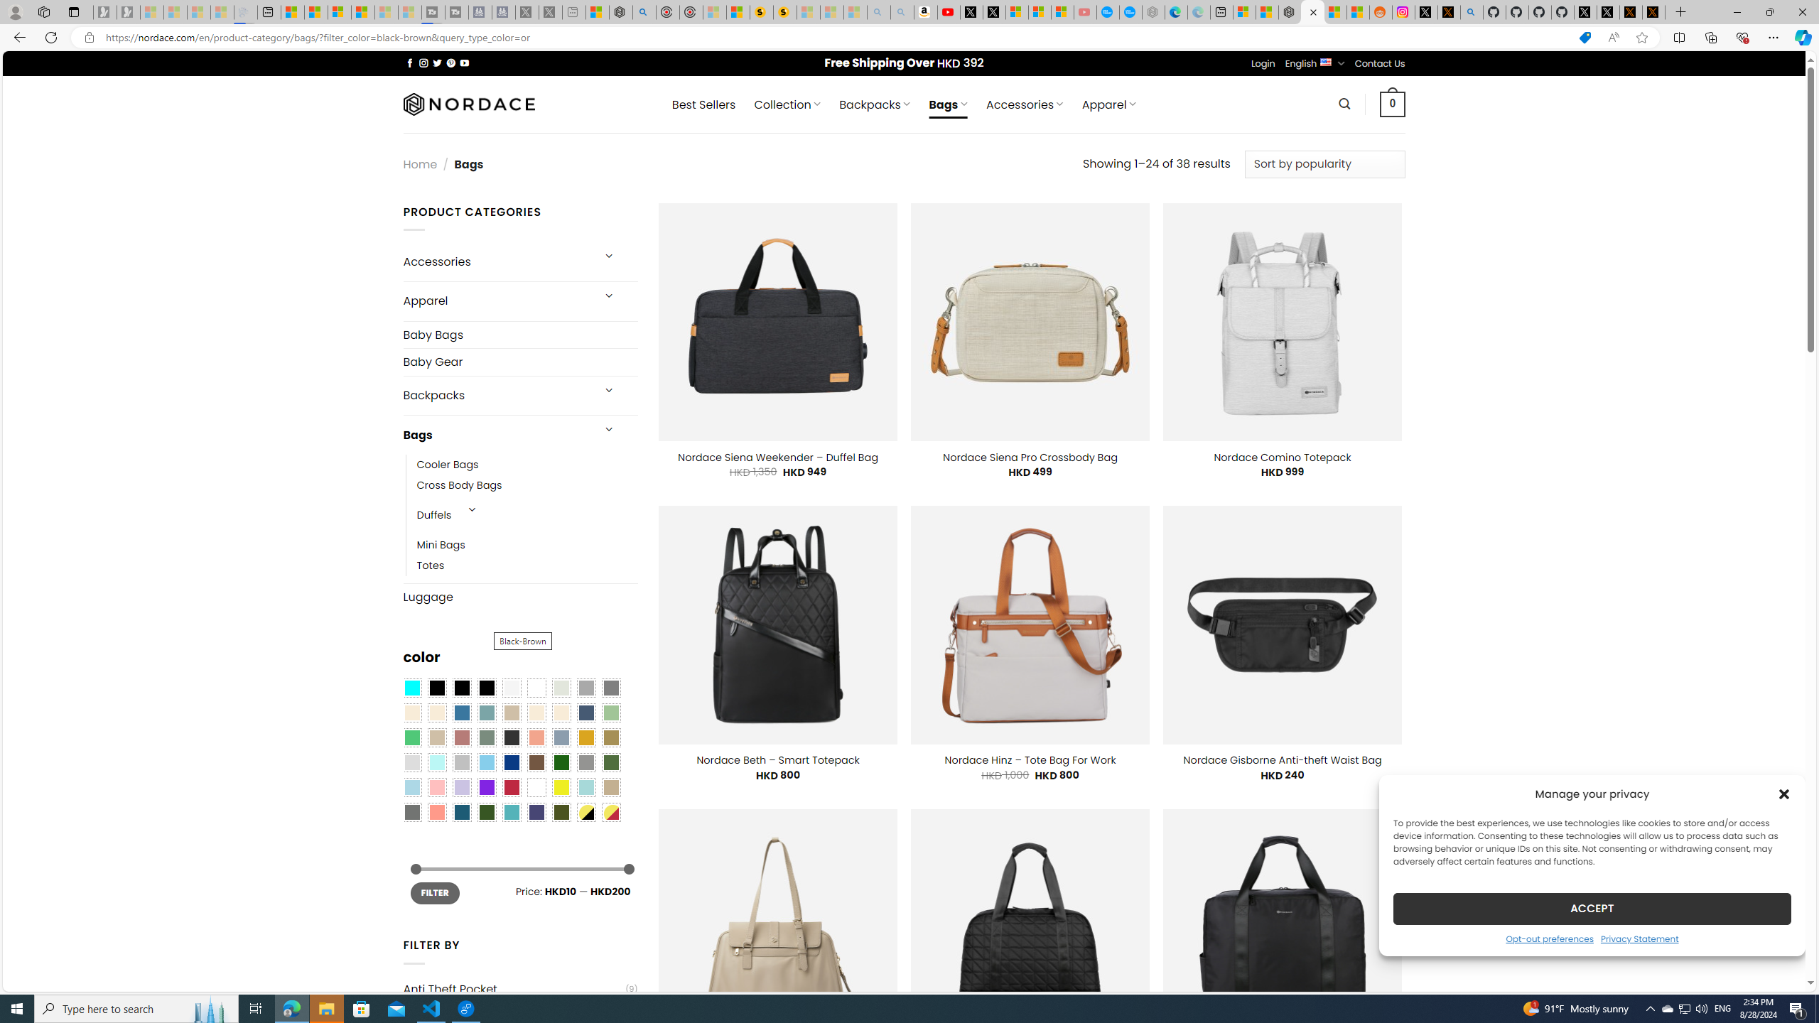 This screenshot has height=1023, width=1819. What do you see at coordinates (1245, 12) in the screenshot?
I see `Microsoft account | Microsoft Account Privacy Settings` at bounding box center [1245, 12].